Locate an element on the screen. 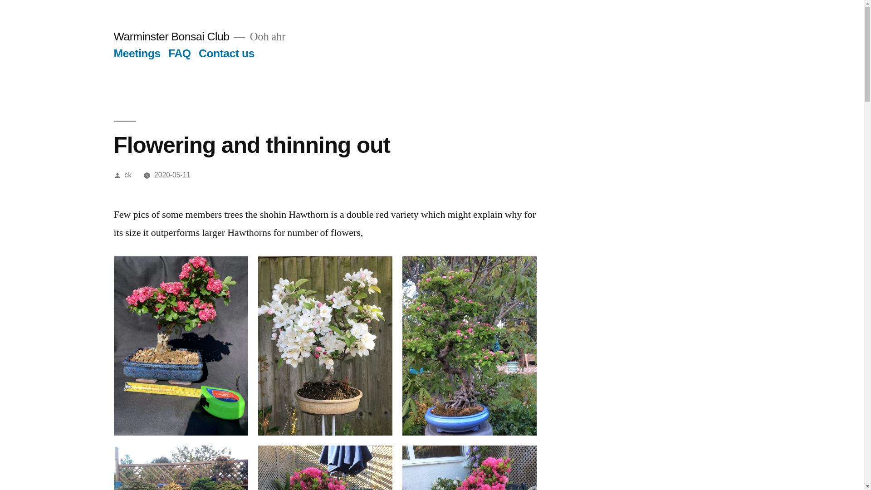  FAQ is located at coordinates (179, 53).